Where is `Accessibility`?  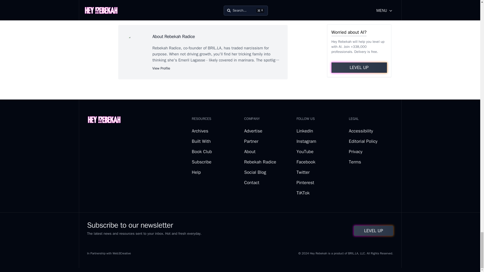
Accessibility is located at coordinates (361, 131).